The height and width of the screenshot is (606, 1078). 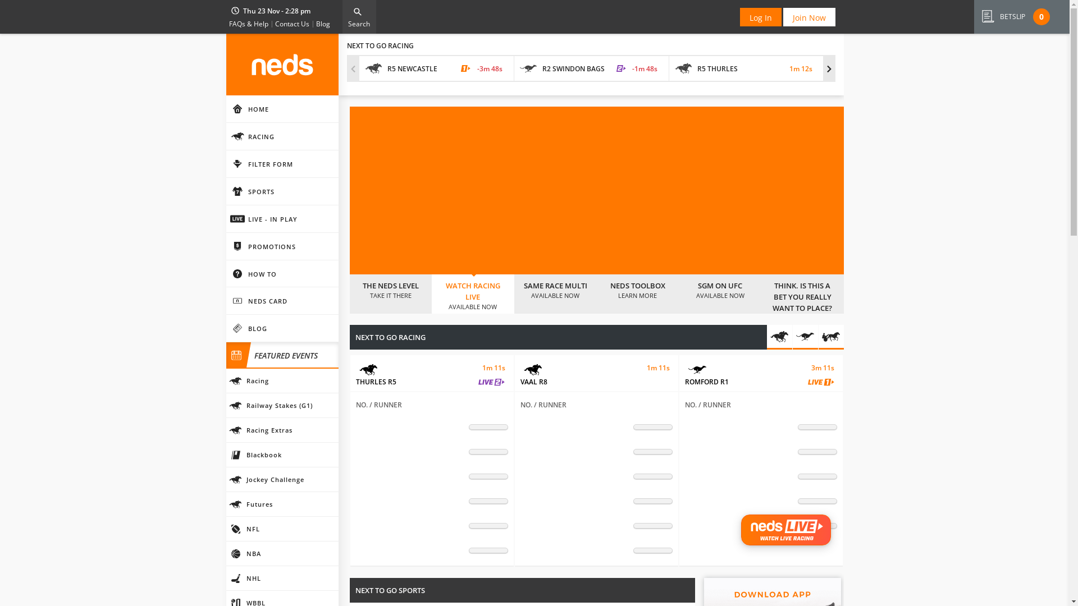 I want to click on Blackbook, so click(x=282, y=455).